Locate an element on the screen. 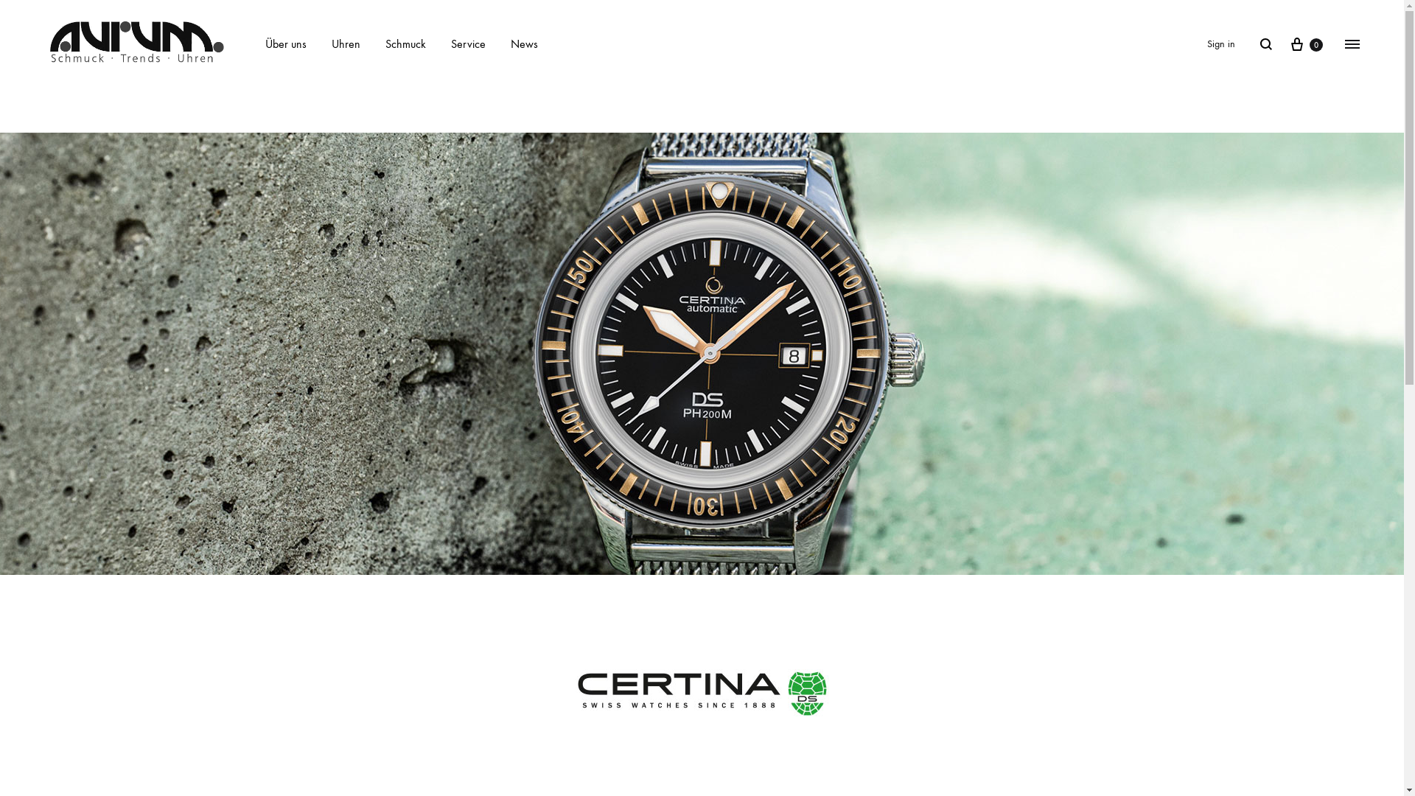  News is located at coordinates (525, 44).